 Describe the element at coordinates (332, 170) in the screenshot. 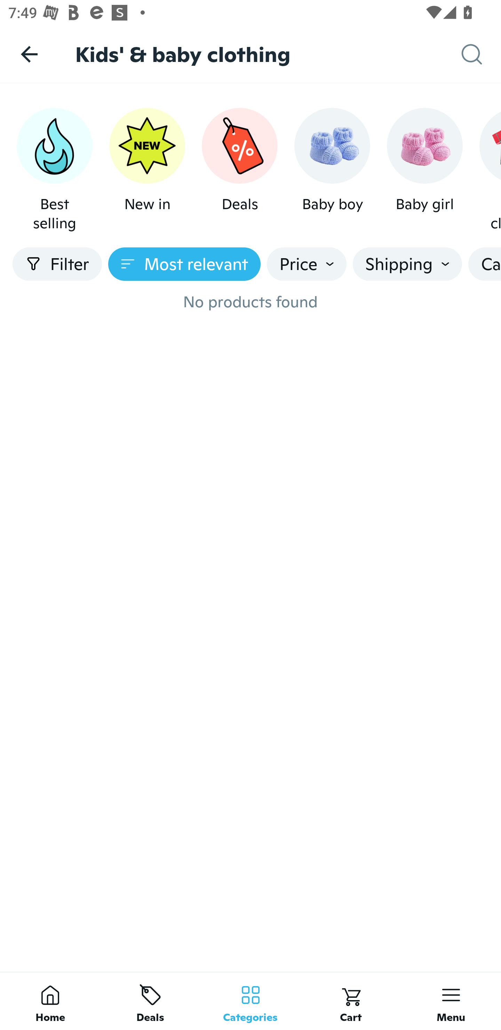

I see `Baby boy` at that location.